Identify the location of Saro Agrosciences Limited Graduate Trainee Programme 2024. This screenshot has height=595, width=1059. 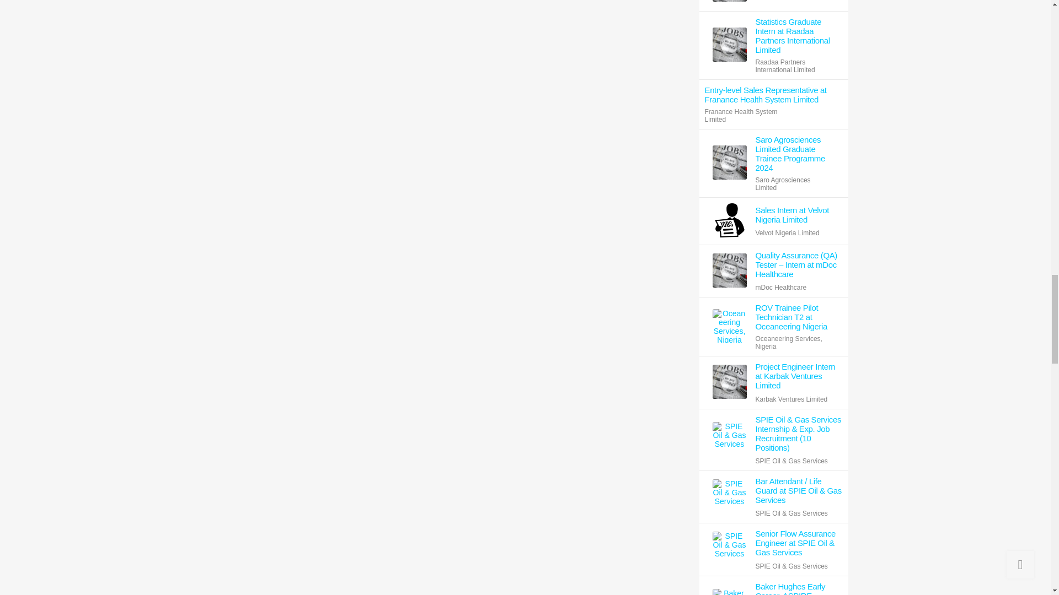
(799, 154).